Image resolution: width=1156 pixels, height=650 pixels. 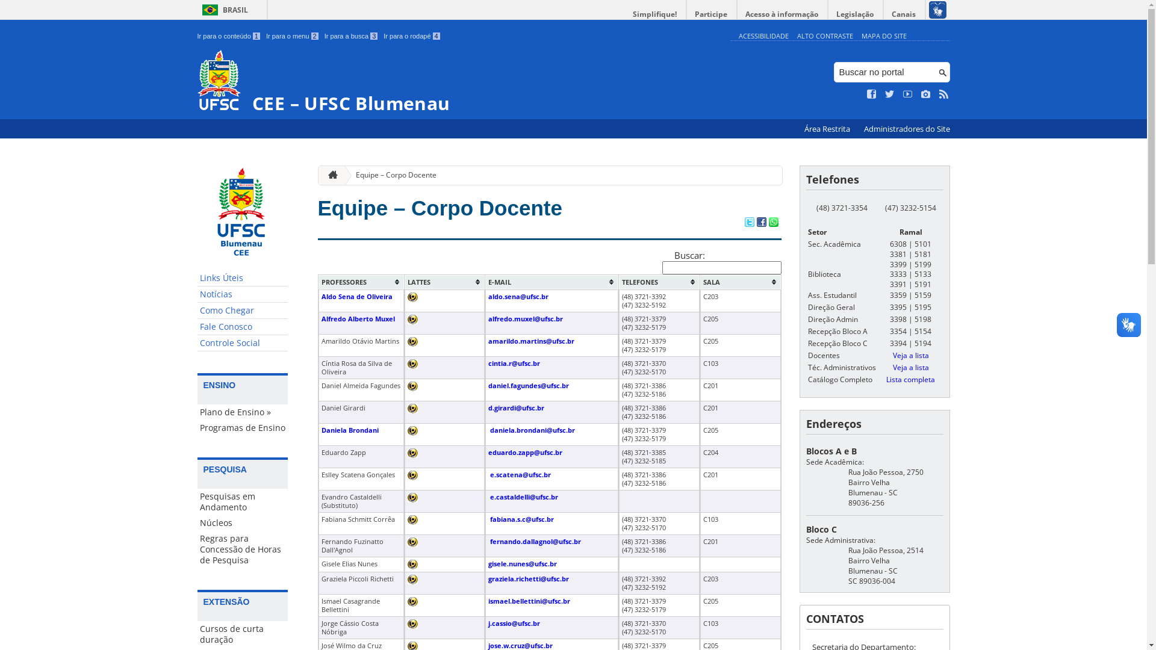 I want to click on e.castaldelli@ufsc.br, so click(x=524, y=497).